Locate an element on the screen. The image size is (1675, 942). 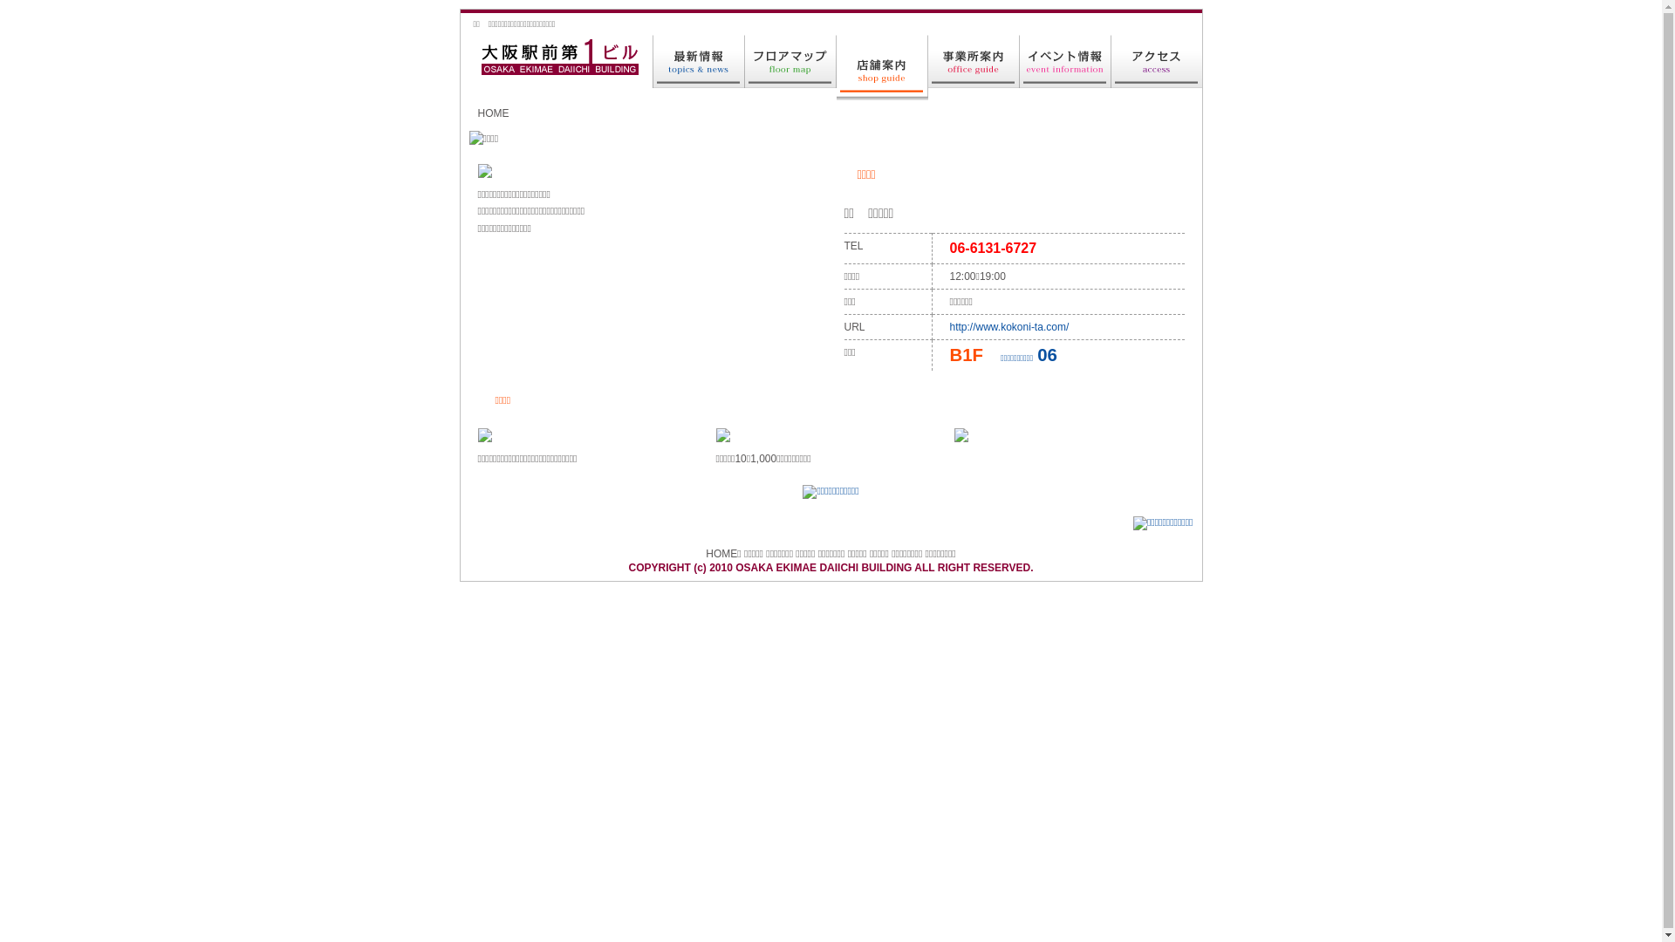
http://www.kokoni-ta.com/ is located at coordinates (1008, 327).